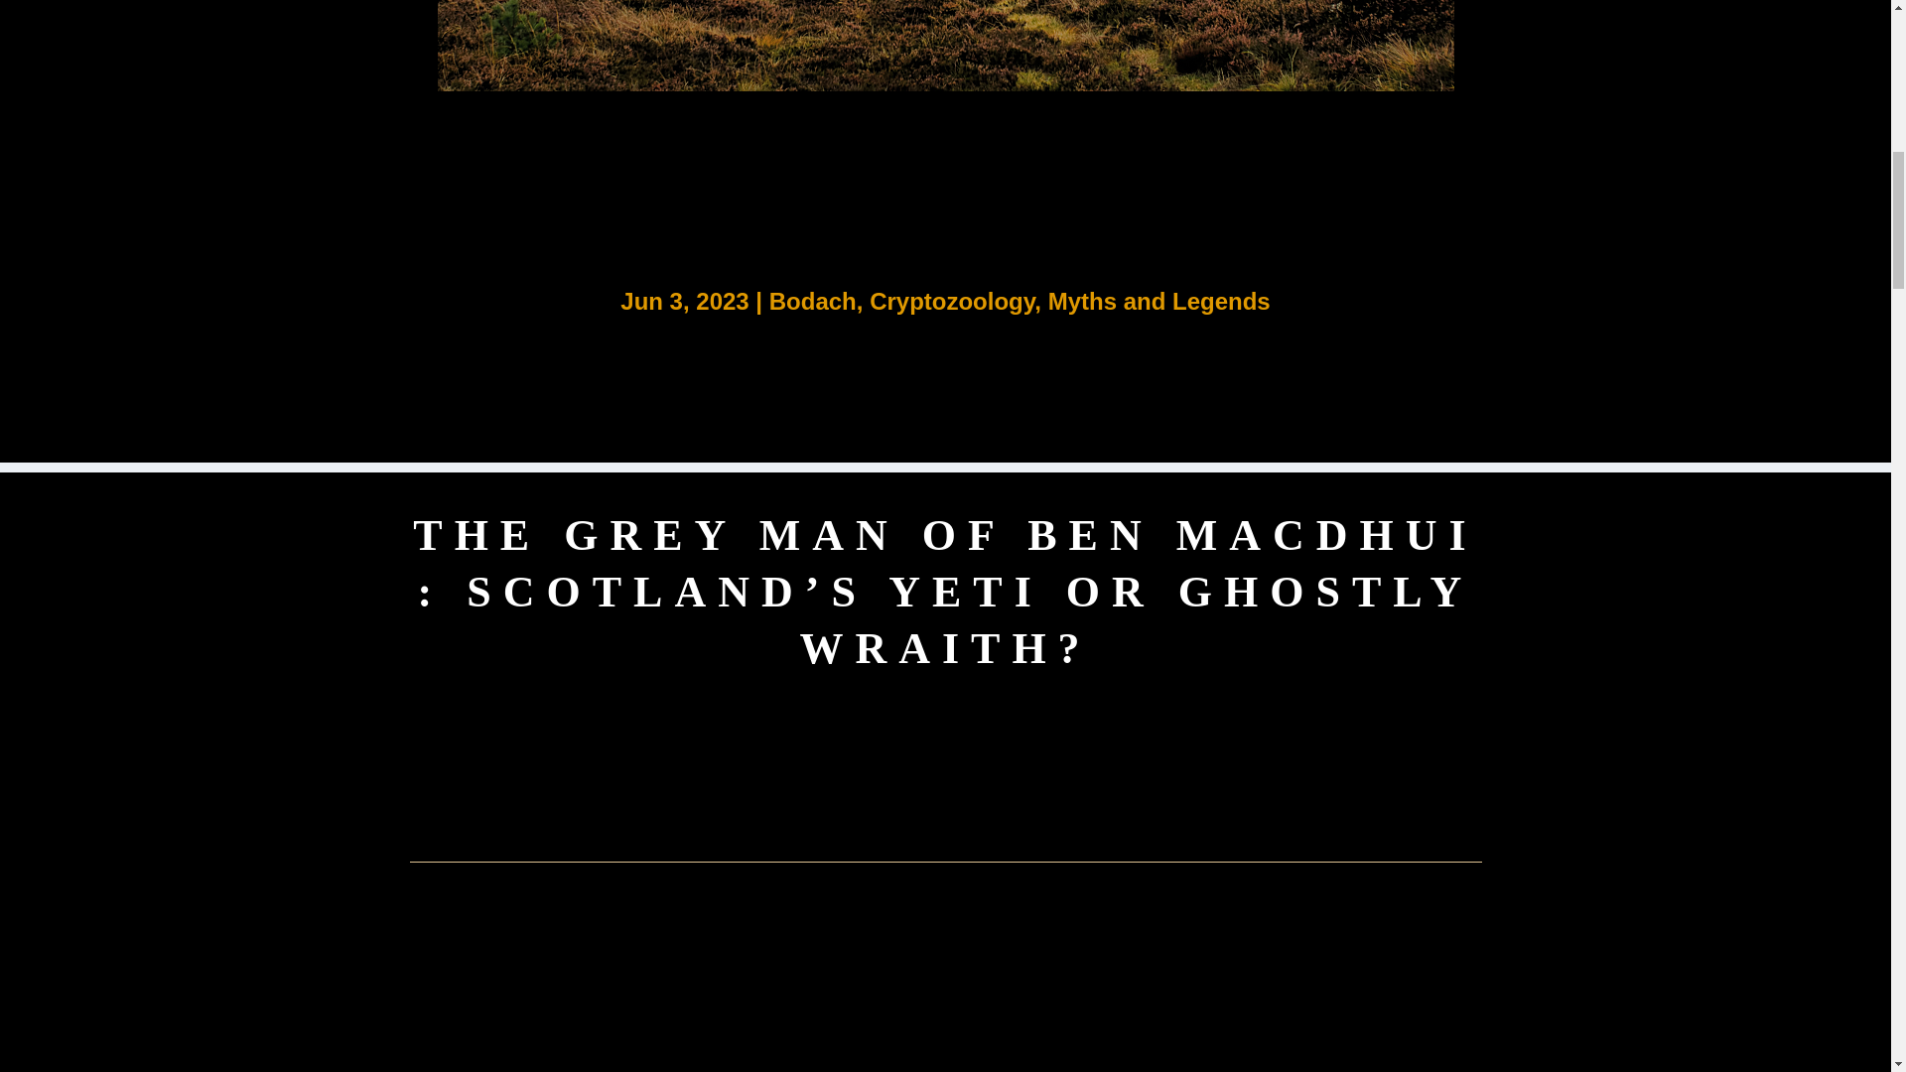 The height and width of the screenshot is (1072, 1906). What do you see at coordinates (812, 302) in the screenshot?
I see `Bodach` at bounding box center [812, 302].